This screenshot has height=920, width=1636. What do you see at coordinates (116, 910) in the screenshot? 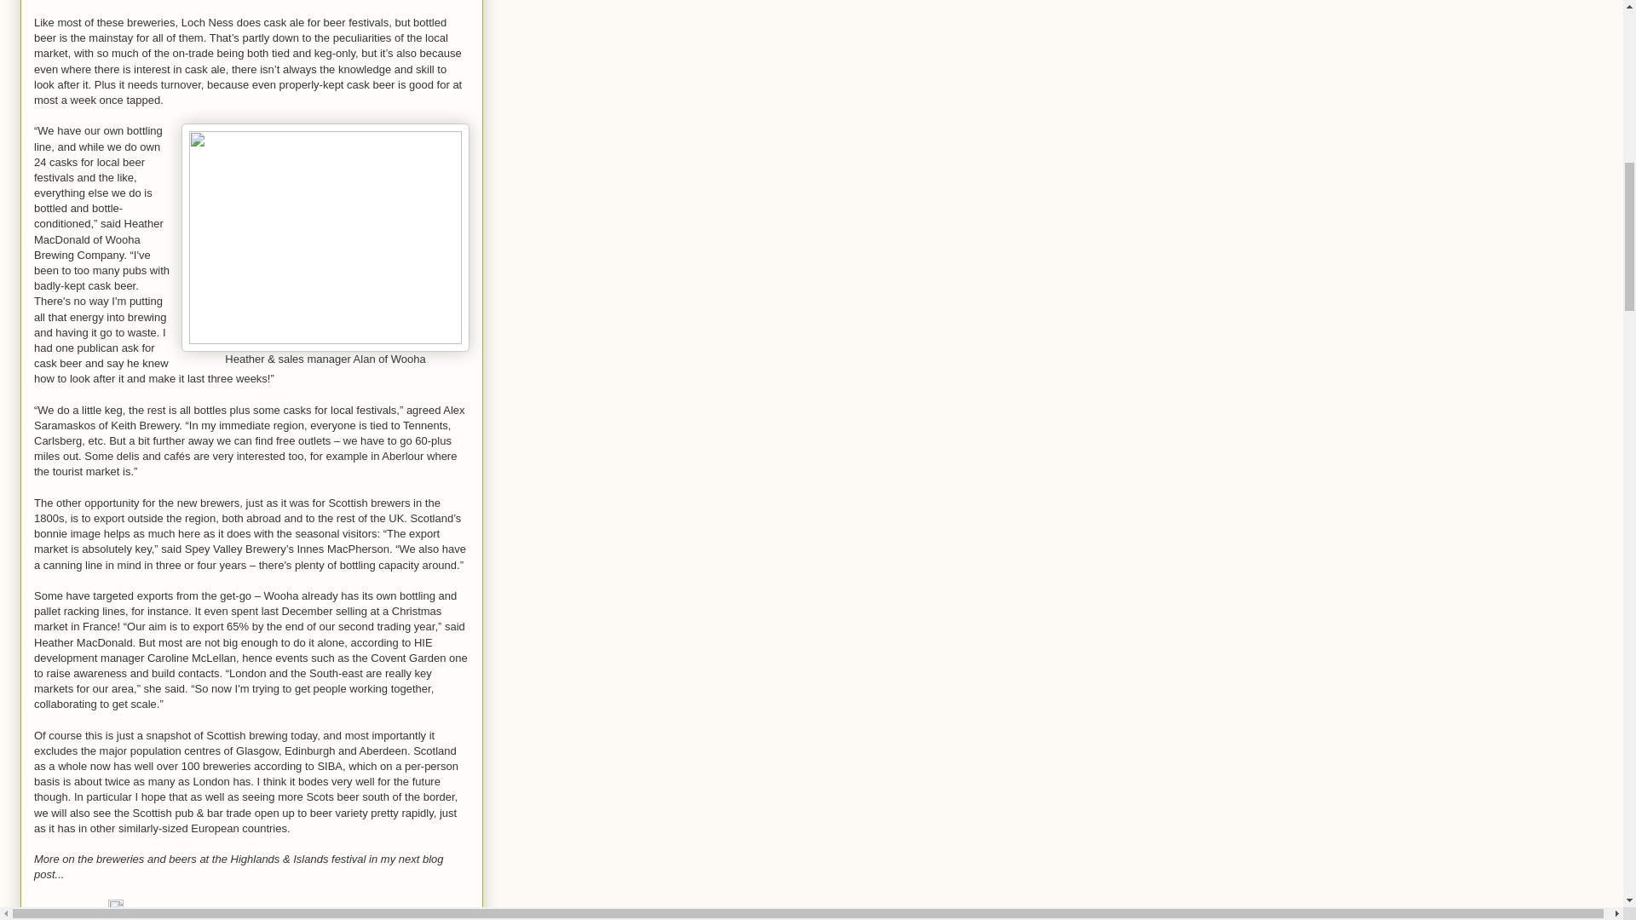
I see `Edit Post` at bounding box center [116, 910].